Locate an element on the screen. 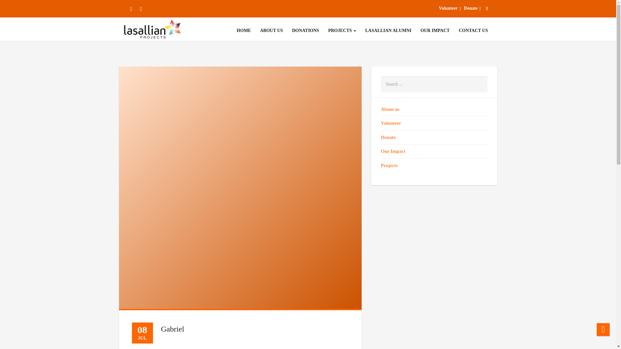 This screenshot has height=349, width=621. Home is located at coordinates (244, 30).